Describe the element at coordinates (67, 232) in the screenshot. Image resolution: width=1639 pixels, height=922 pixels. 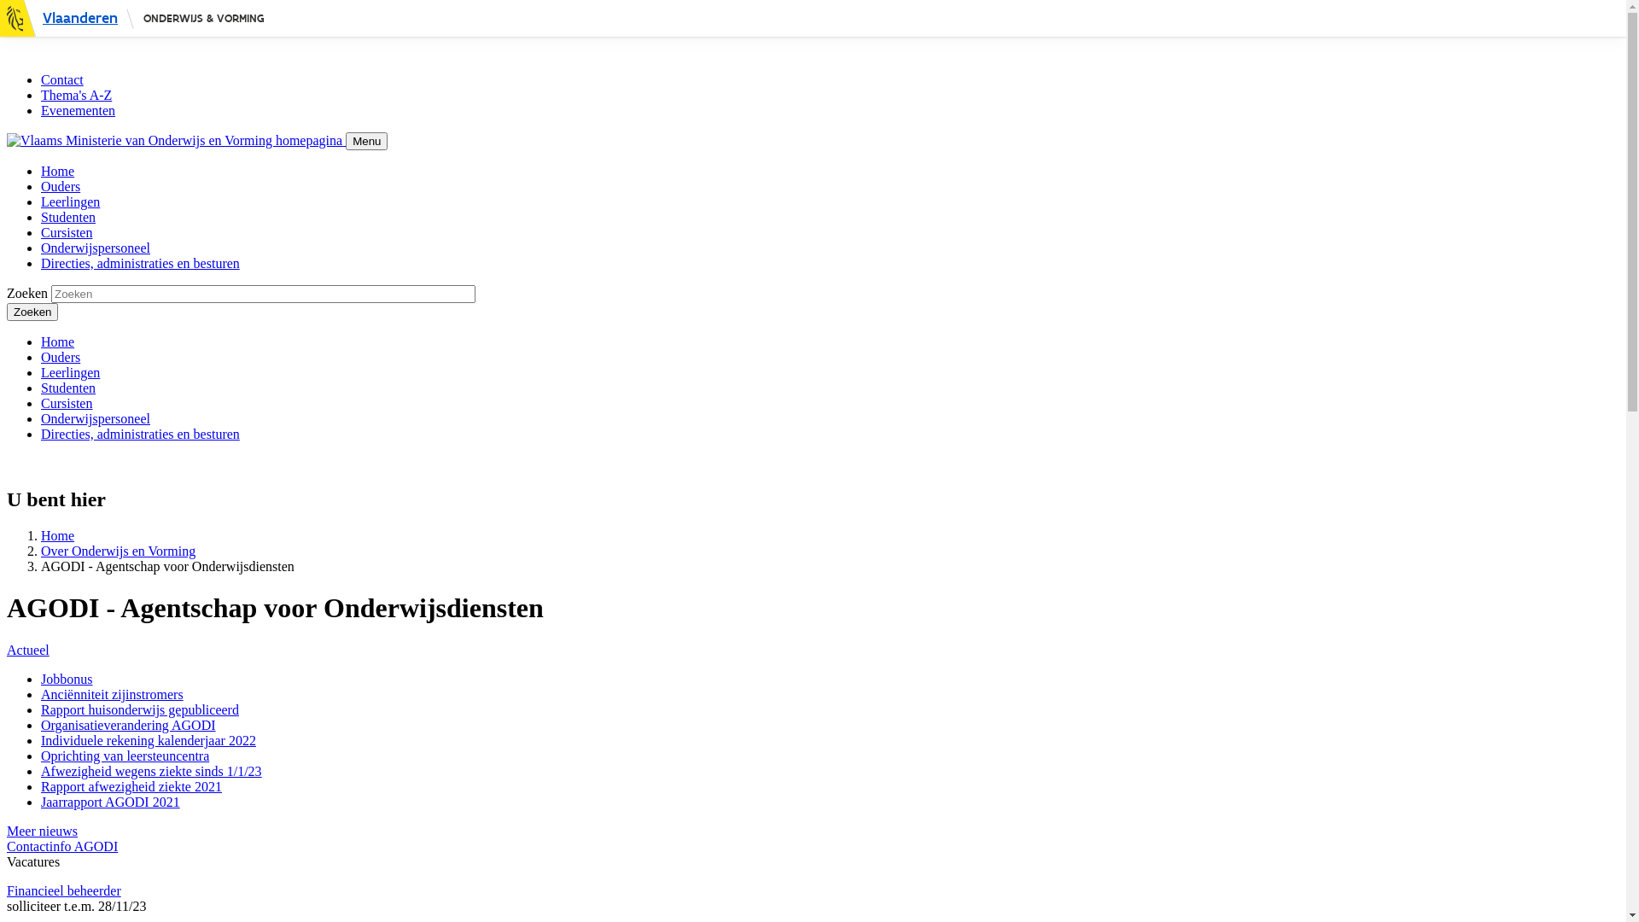
I see `Cursisten` at that location.